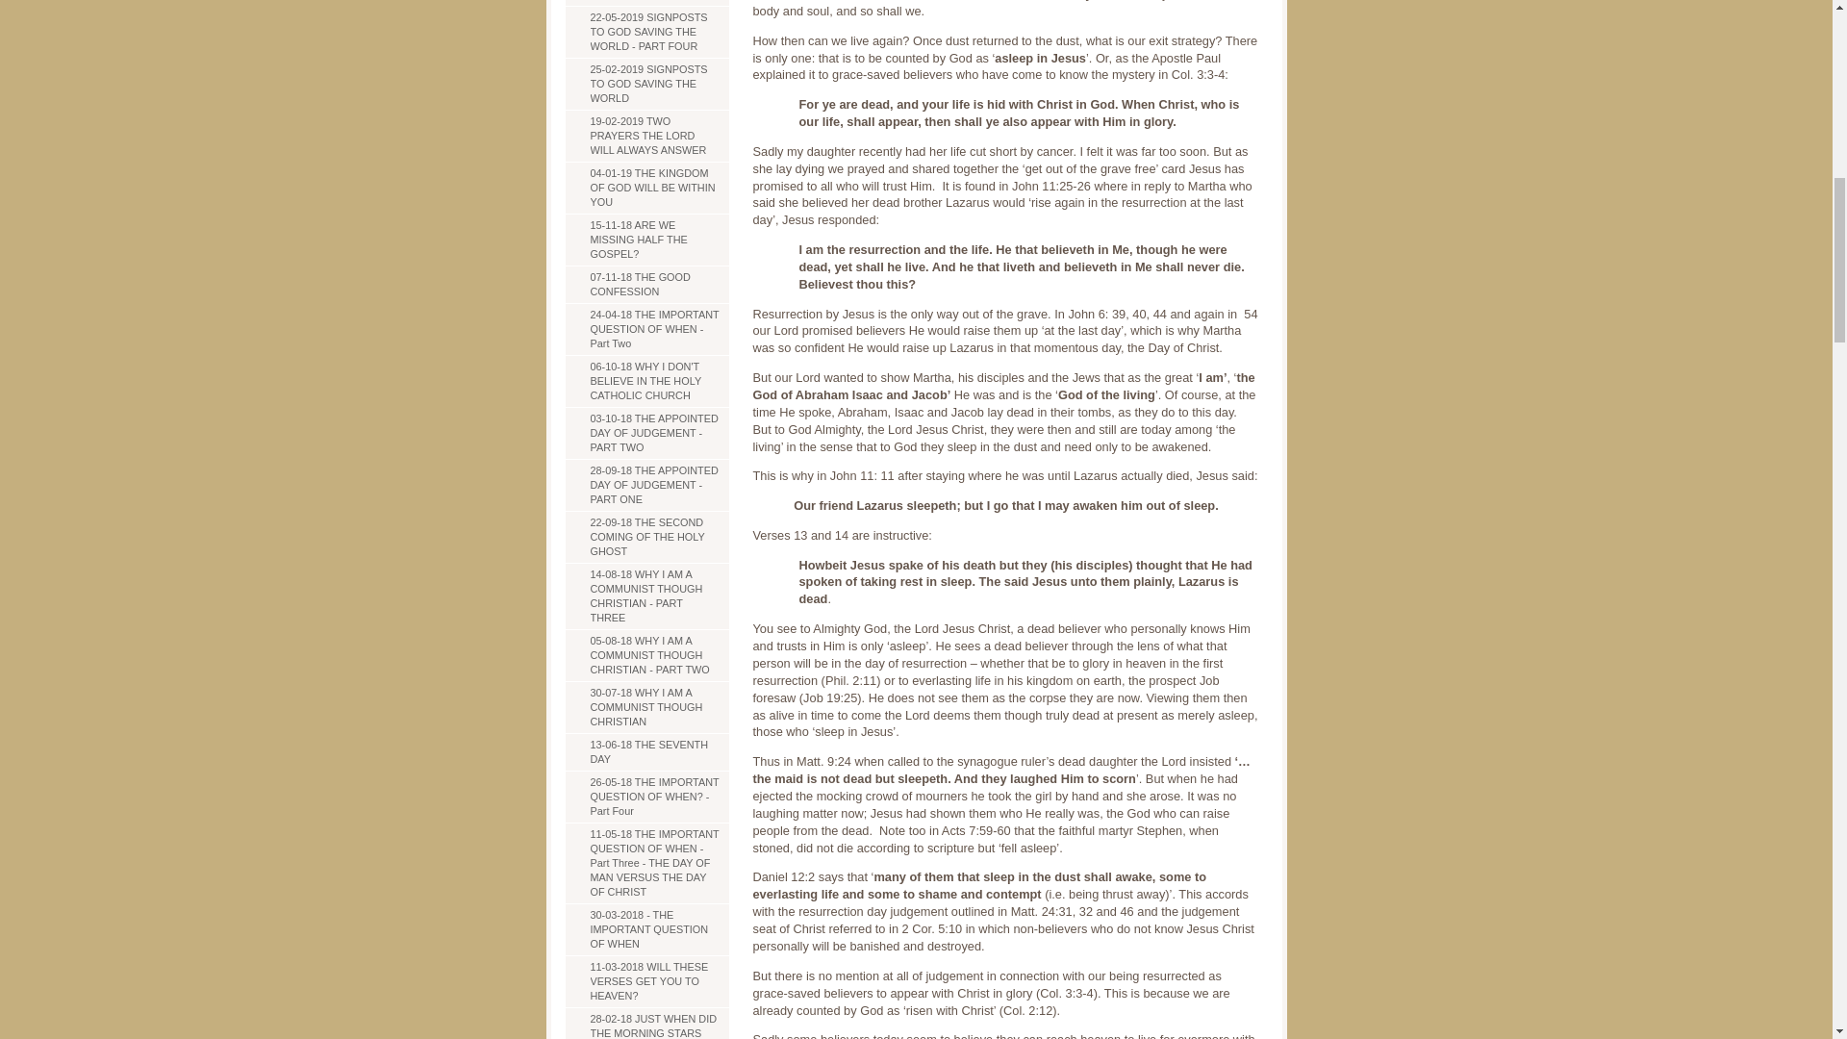  Describe the element at coordinates (646, 3) in the screenshot. I see `18-11-2018 HAVE WE FORGOTTEN HALF THE GOSPEL?` at that location.